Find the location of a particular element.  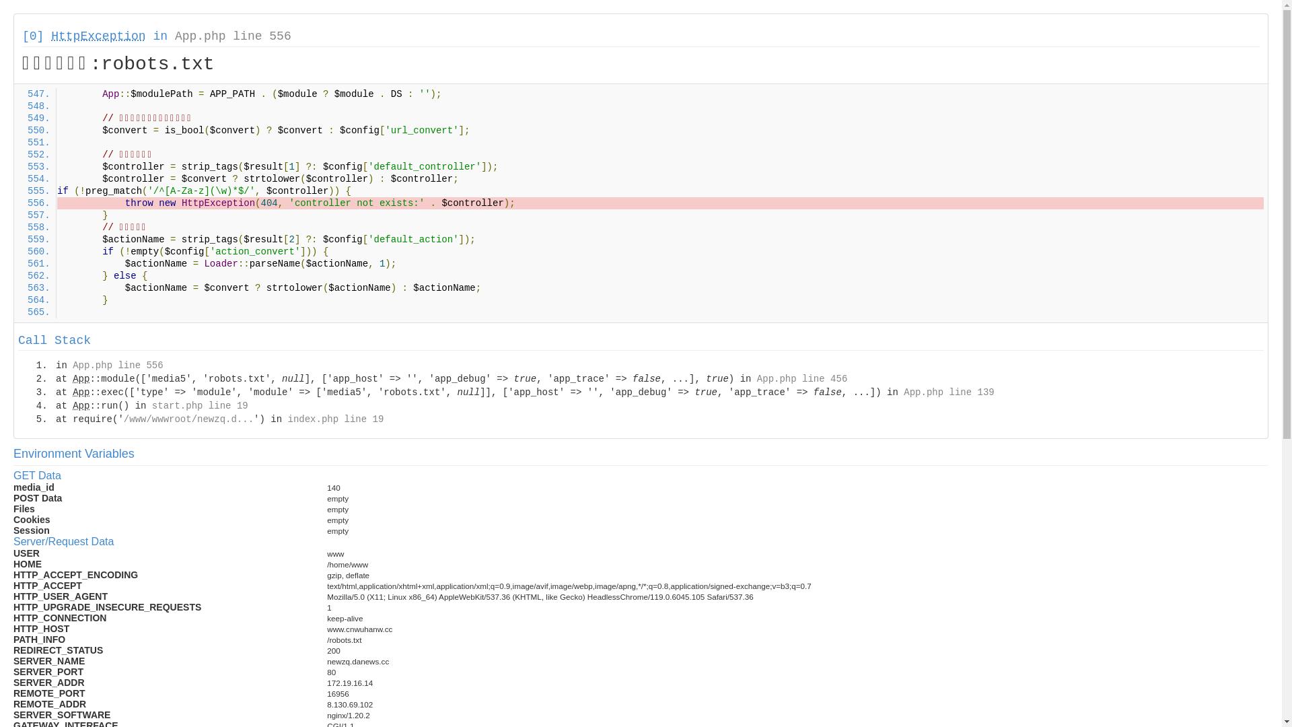

index.php line 19 is located at coordinates (335, 419).